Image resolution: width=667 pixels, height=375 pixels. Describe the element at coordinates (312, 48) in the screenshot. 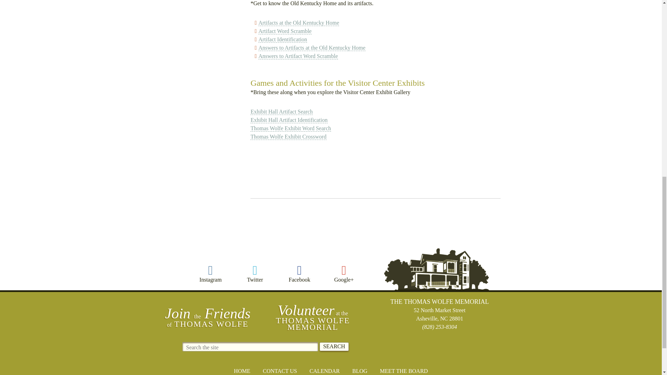

I see `Answers to Artifacts at the Old Kentucky Home` at that location.